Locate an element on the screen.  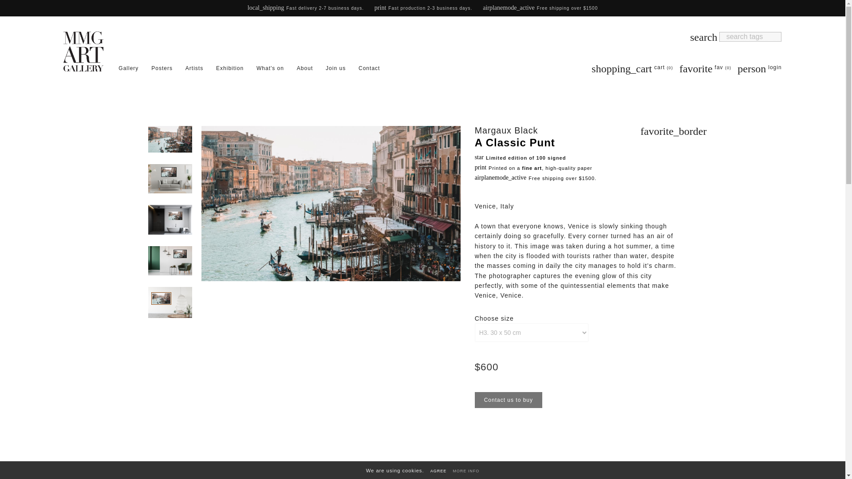
What's on is located at coordinates (759, 67).